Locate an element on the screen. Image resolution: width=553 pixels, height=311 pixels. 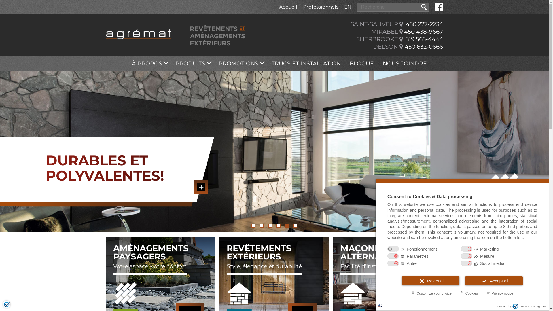
PRODUITS is located at coordinates (192, 63).